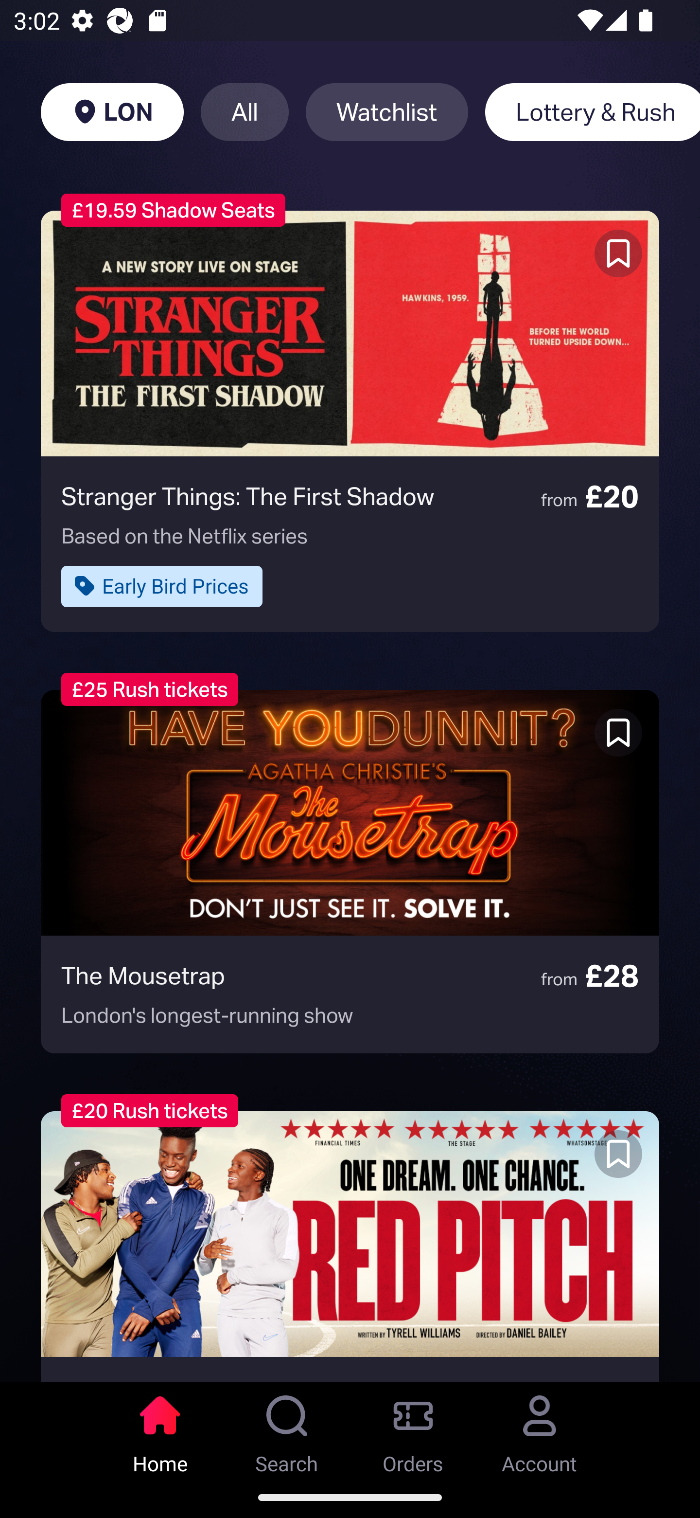  What do you see at coordinates (413, 1429) in the screenshot?
I see `Orders` at bounding box center [413, 1429].